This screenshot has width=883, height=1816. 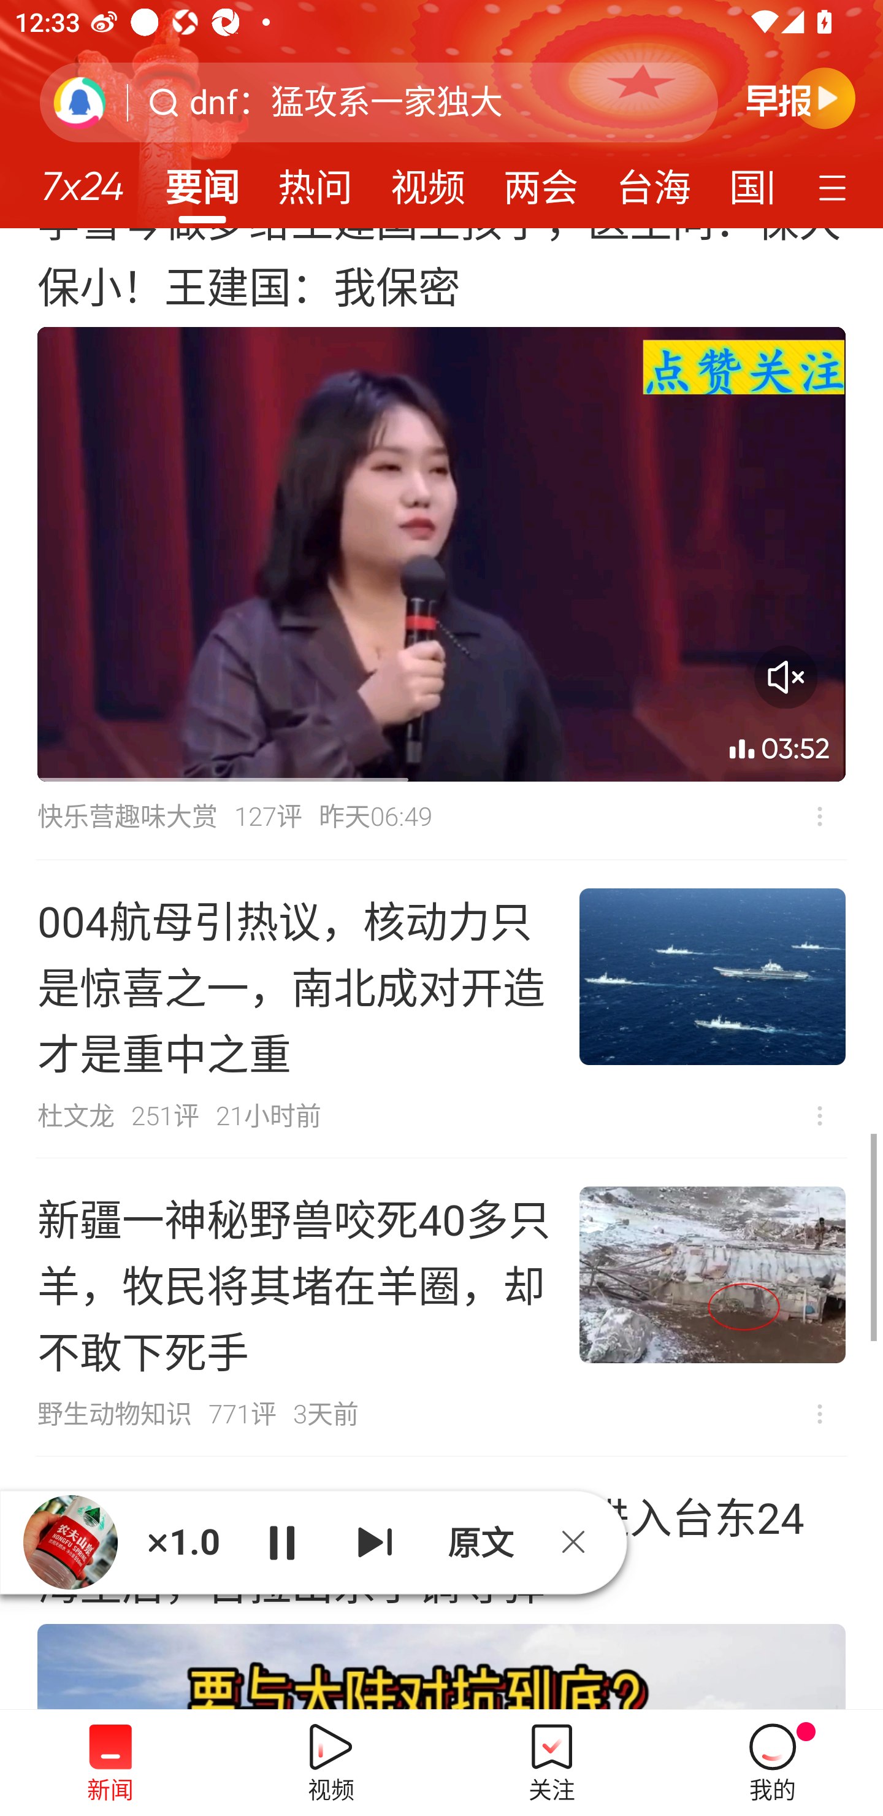 What do you see at coordinates (80, 102) in the screenshot?
I see `刷新` at bounding box center [80, 102].